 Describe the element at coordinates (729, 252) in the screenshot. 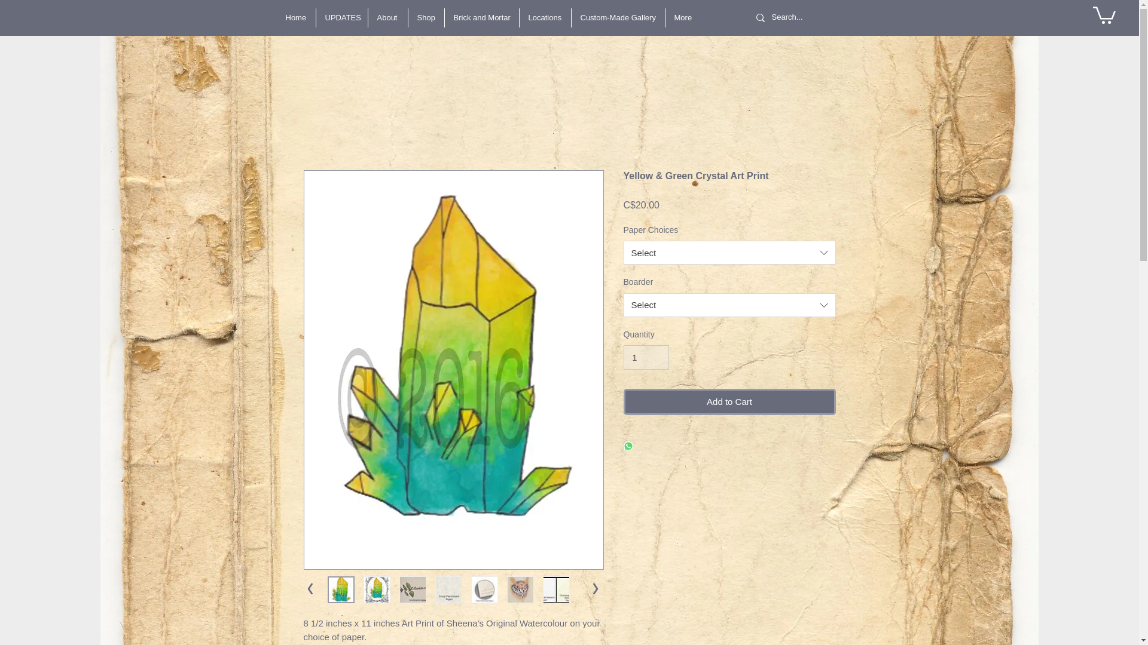

I see `Select` at that location.